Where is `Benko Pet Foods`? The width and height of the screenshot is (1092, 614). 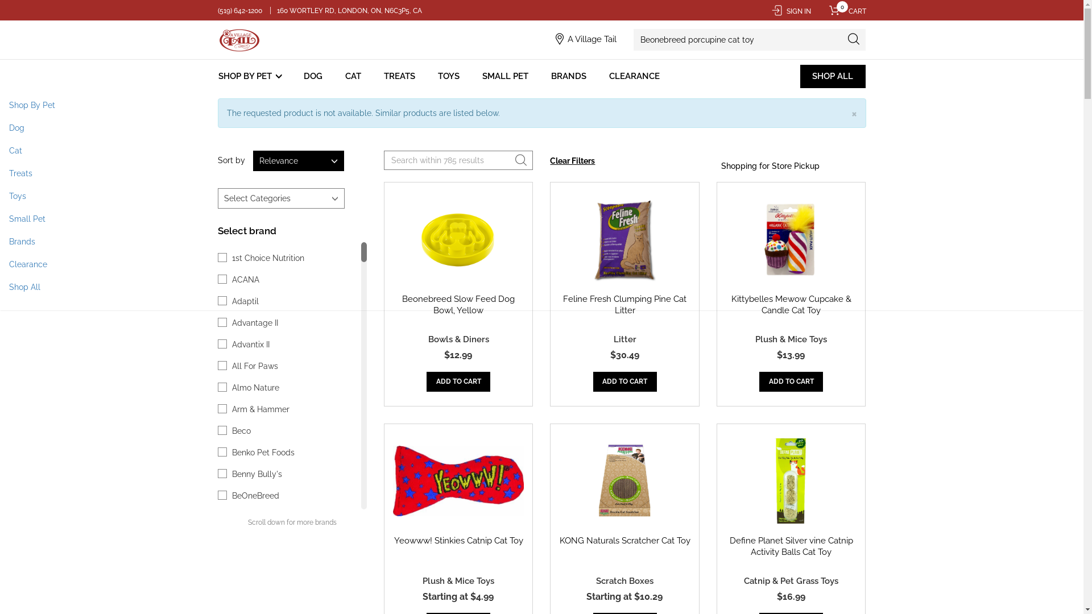 Benko Pet Foods is located at coordinates (263, 453).